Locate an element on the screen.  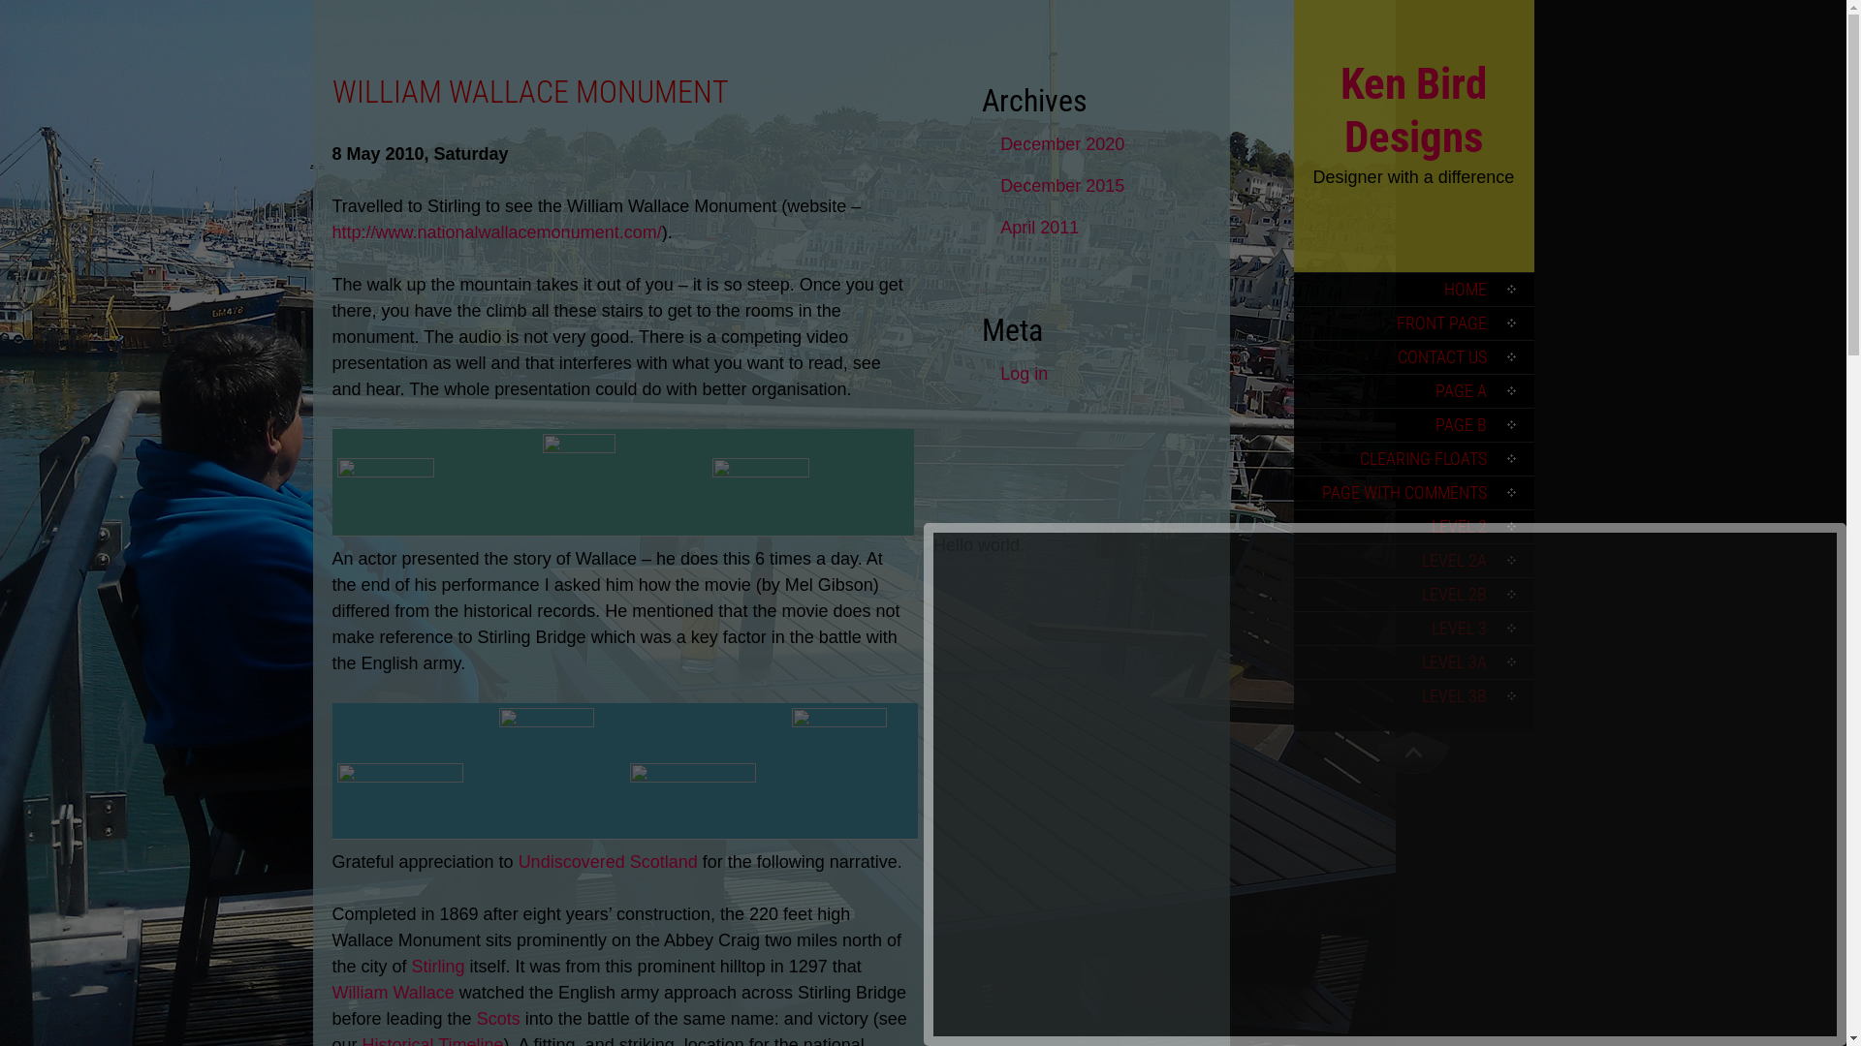
SKIP TO CONTENT is located at coordinates (1327, 302).